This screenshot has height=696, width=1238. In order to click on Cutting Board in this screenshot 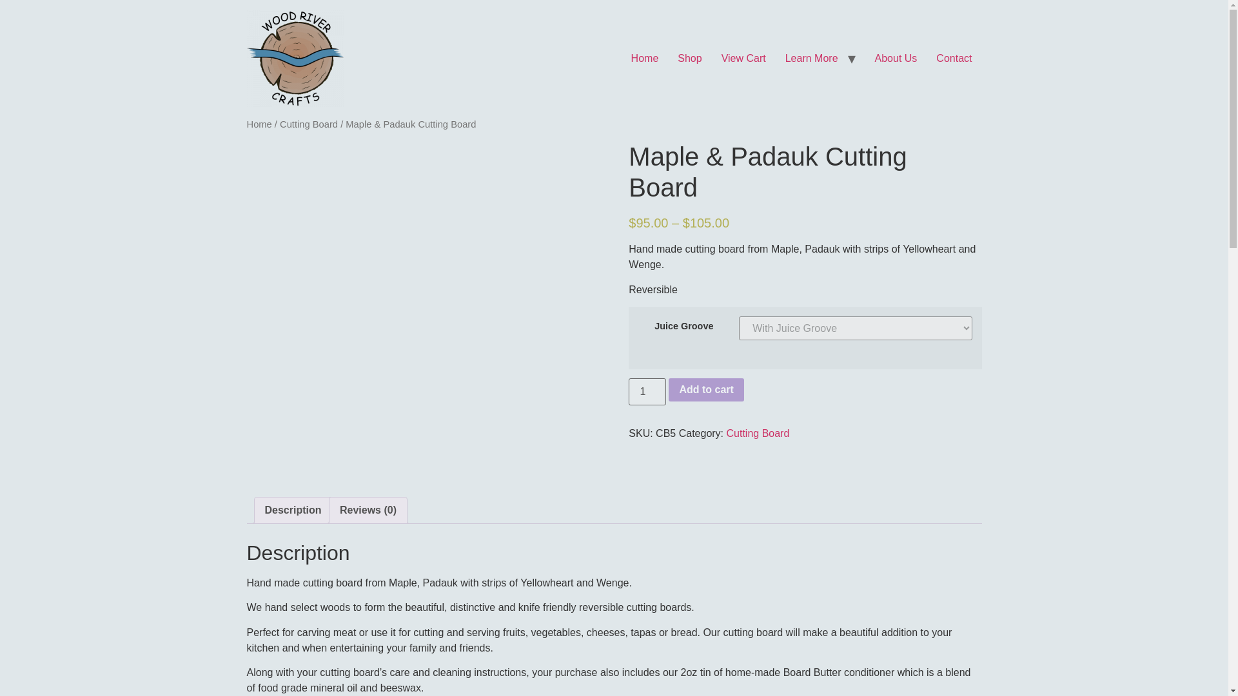, I will do `click(757, 433)`.